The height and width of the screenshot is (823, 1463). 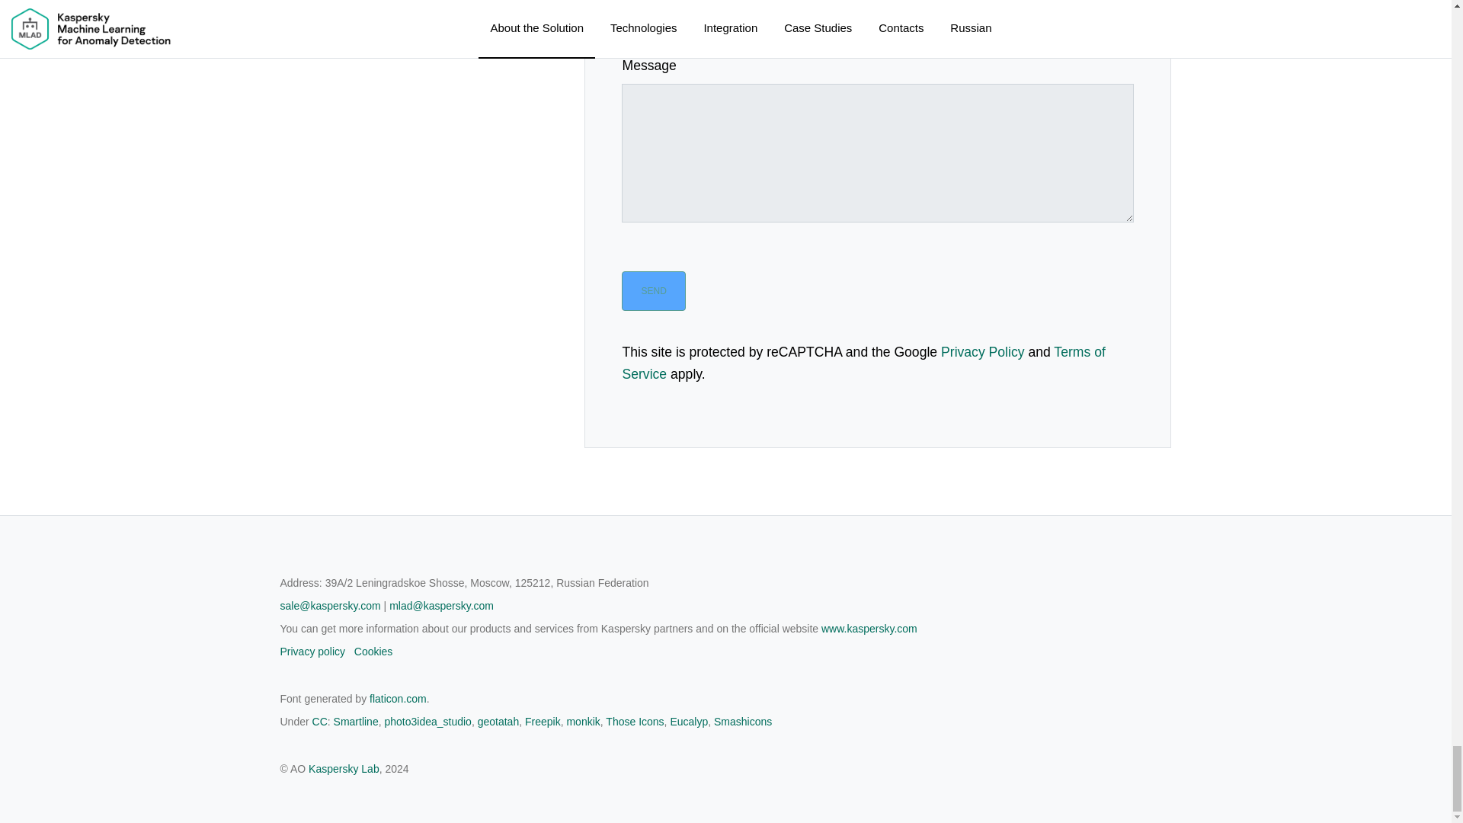 I want to click on CC, so click(x=320, y=721).